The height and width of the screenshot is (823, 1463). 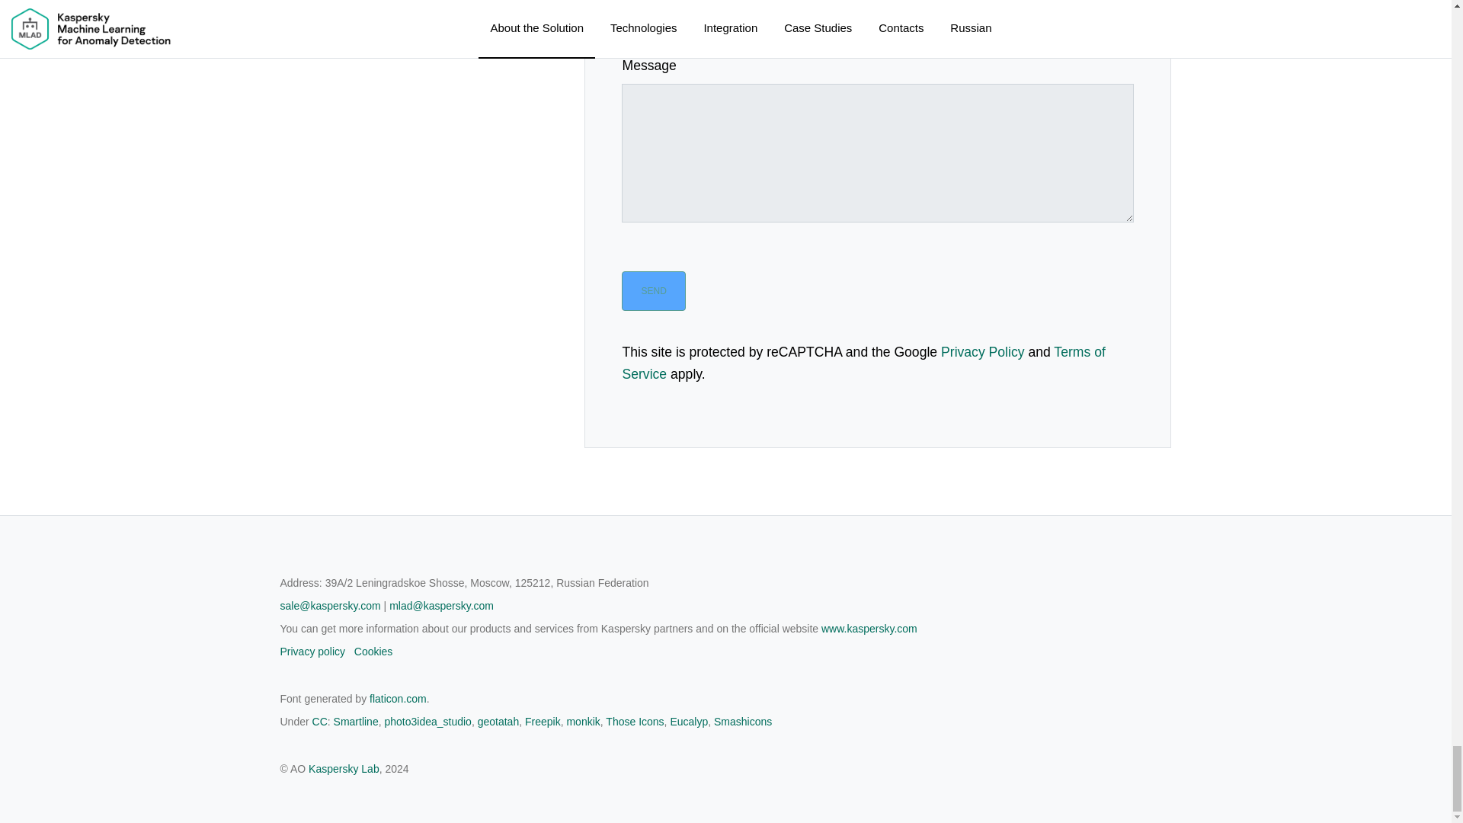 I want to click on CC, so click(x=320, y=721).